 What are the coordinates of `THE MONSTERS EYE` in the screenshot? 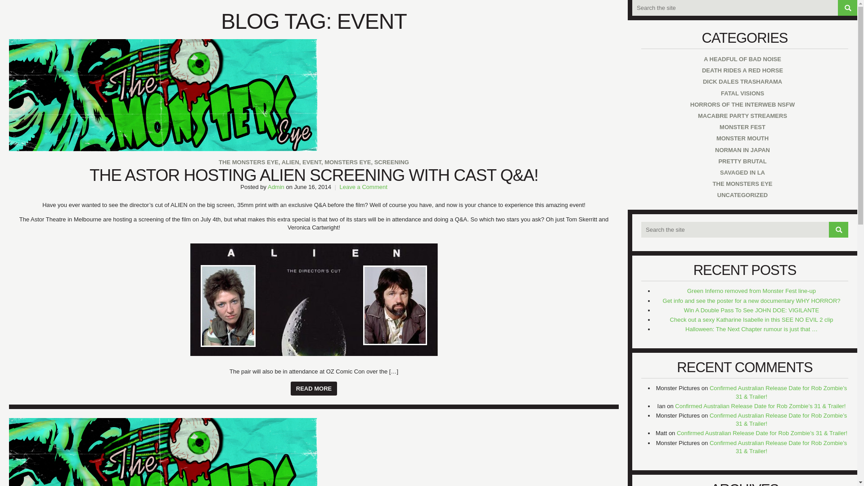 It's located at (740, 184).